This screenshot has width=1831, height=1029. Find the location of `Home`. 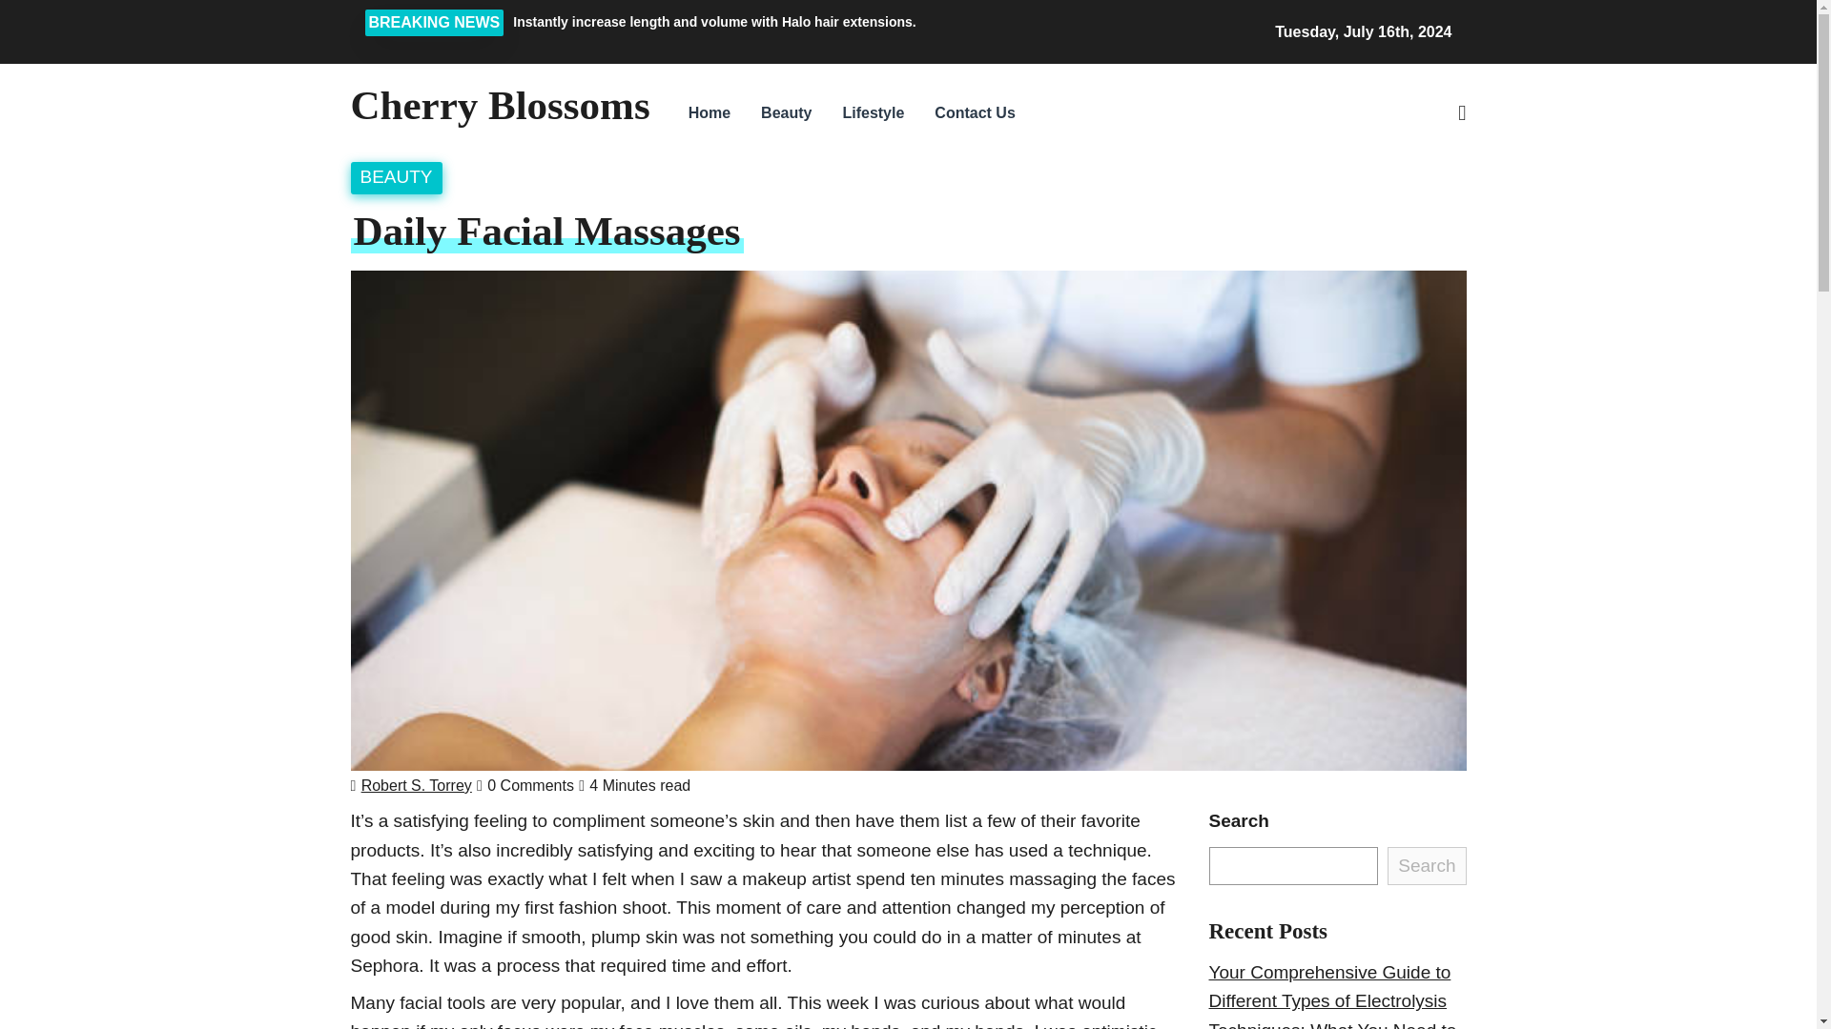

Home is located at coordinates (710, 112).